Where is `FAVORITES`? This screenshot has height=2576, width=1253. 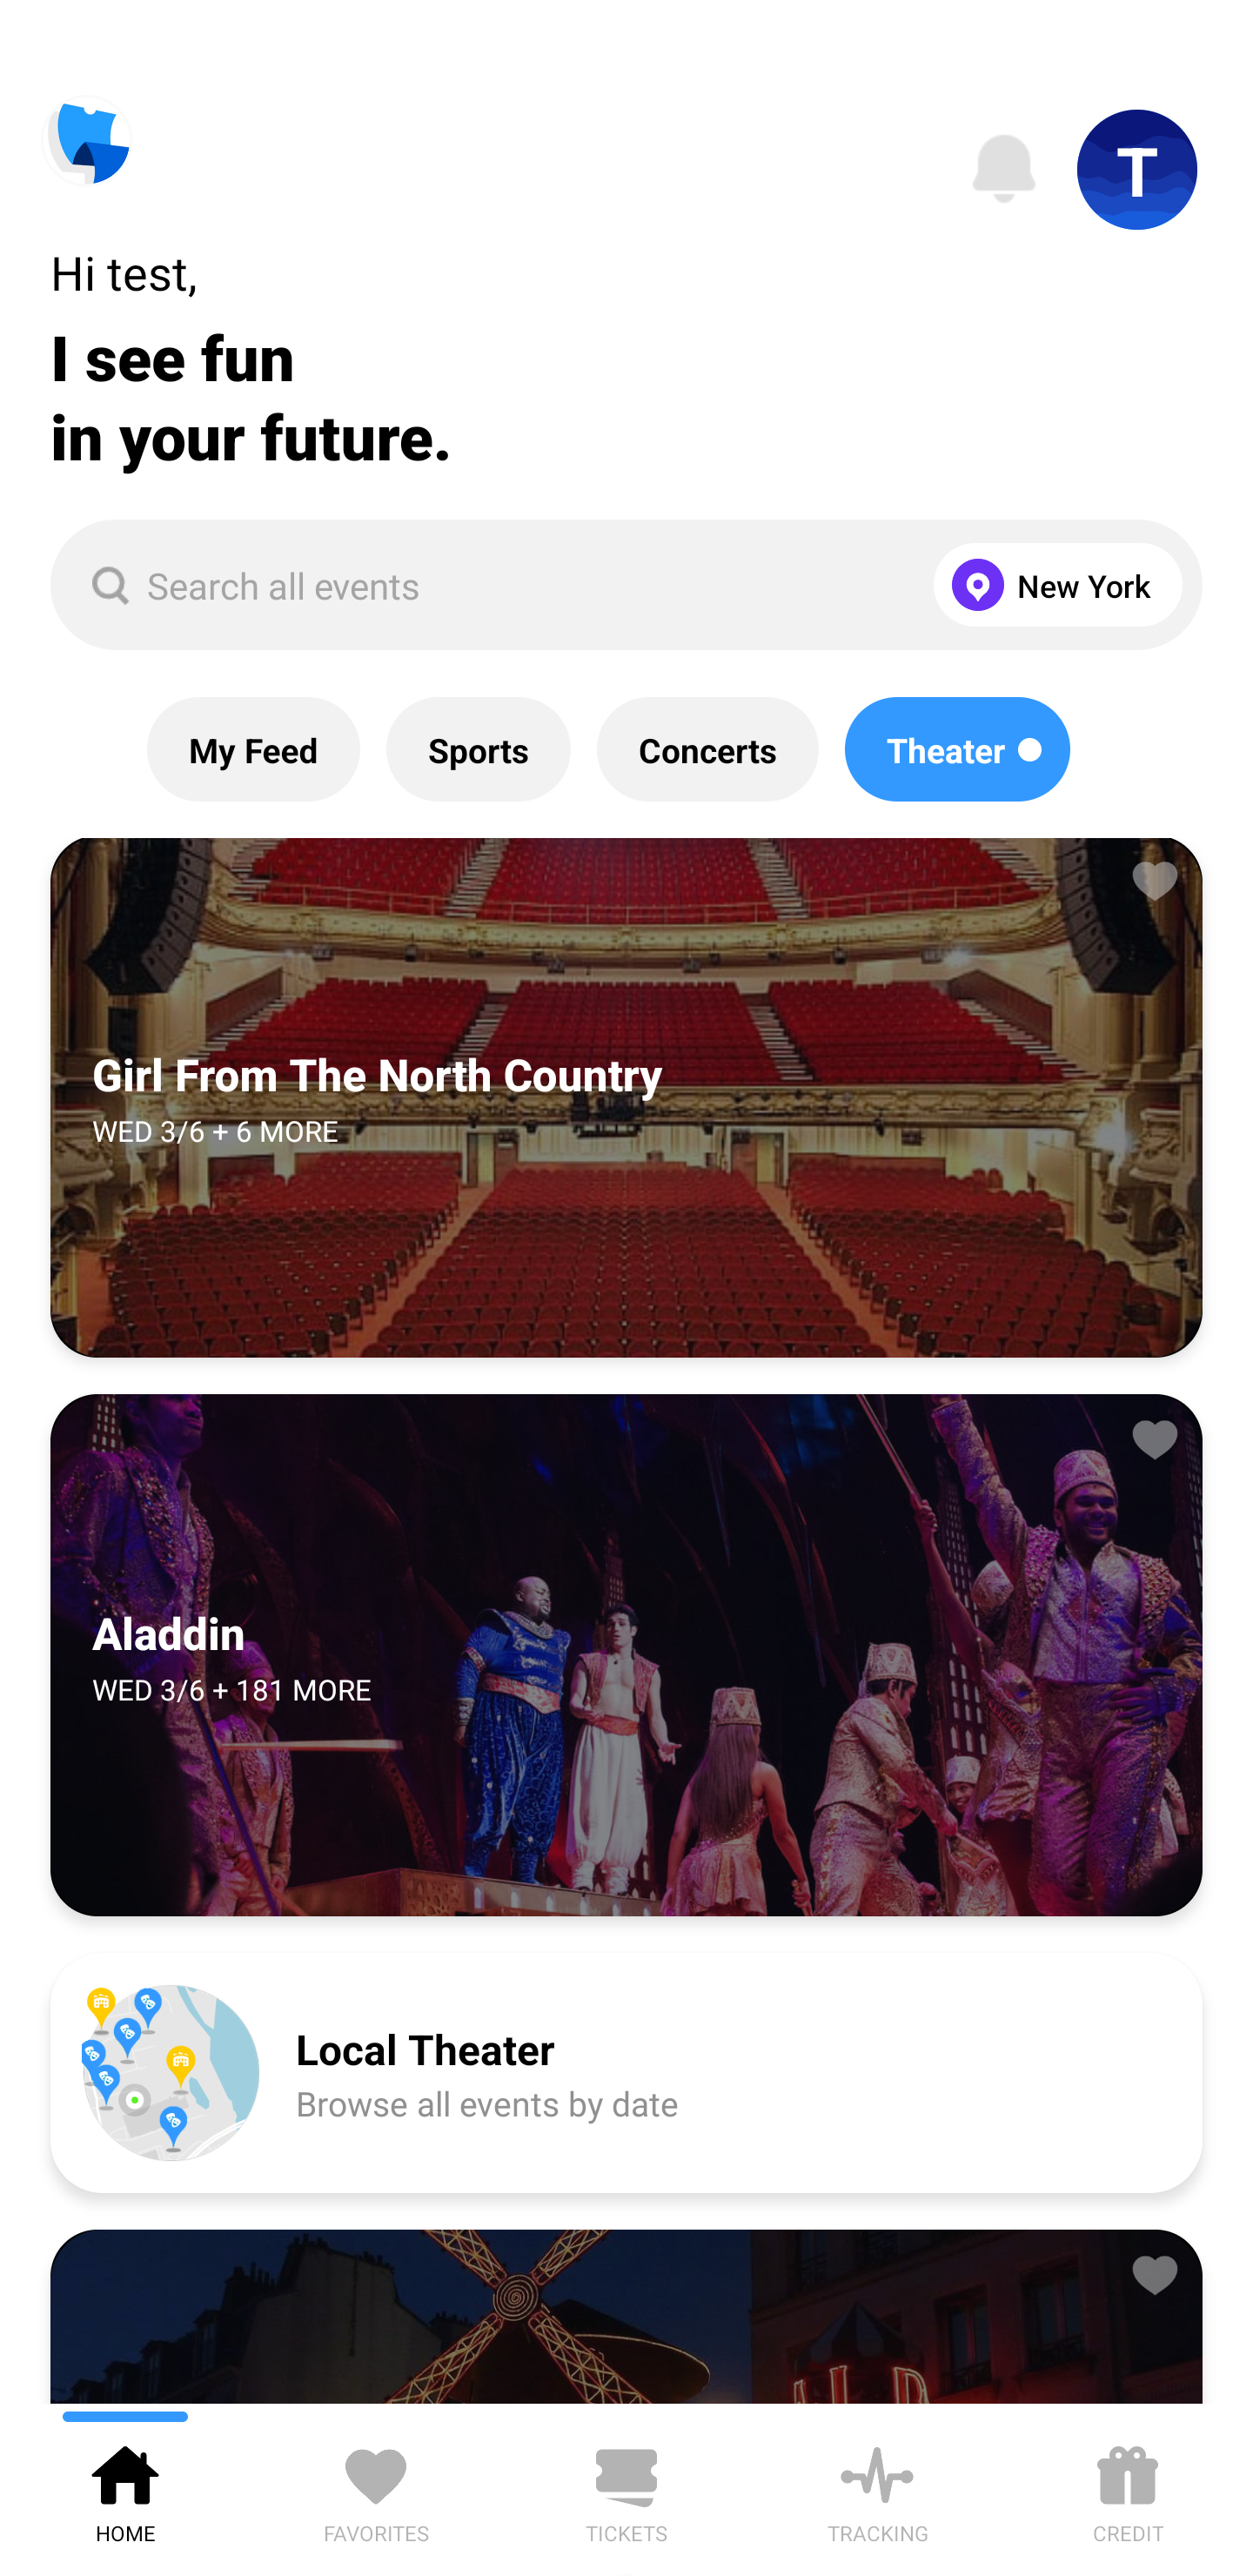 FAVORITES is located at coordinates (376, 2489).